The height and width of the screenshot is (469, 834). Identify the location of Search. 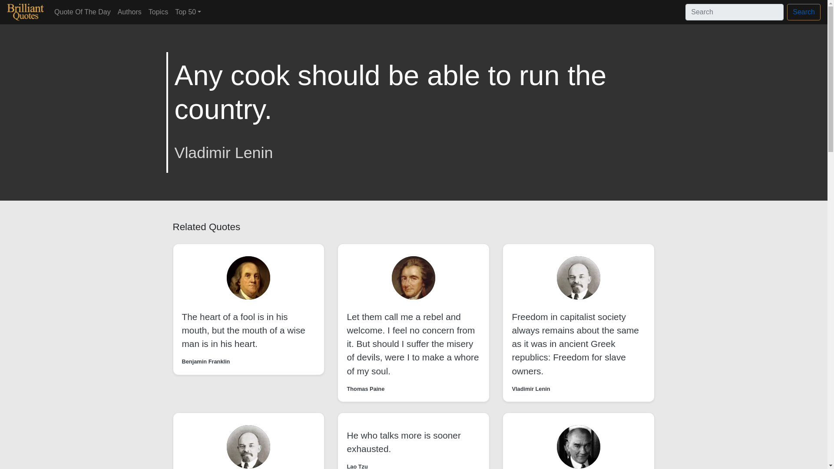
(804, 12).